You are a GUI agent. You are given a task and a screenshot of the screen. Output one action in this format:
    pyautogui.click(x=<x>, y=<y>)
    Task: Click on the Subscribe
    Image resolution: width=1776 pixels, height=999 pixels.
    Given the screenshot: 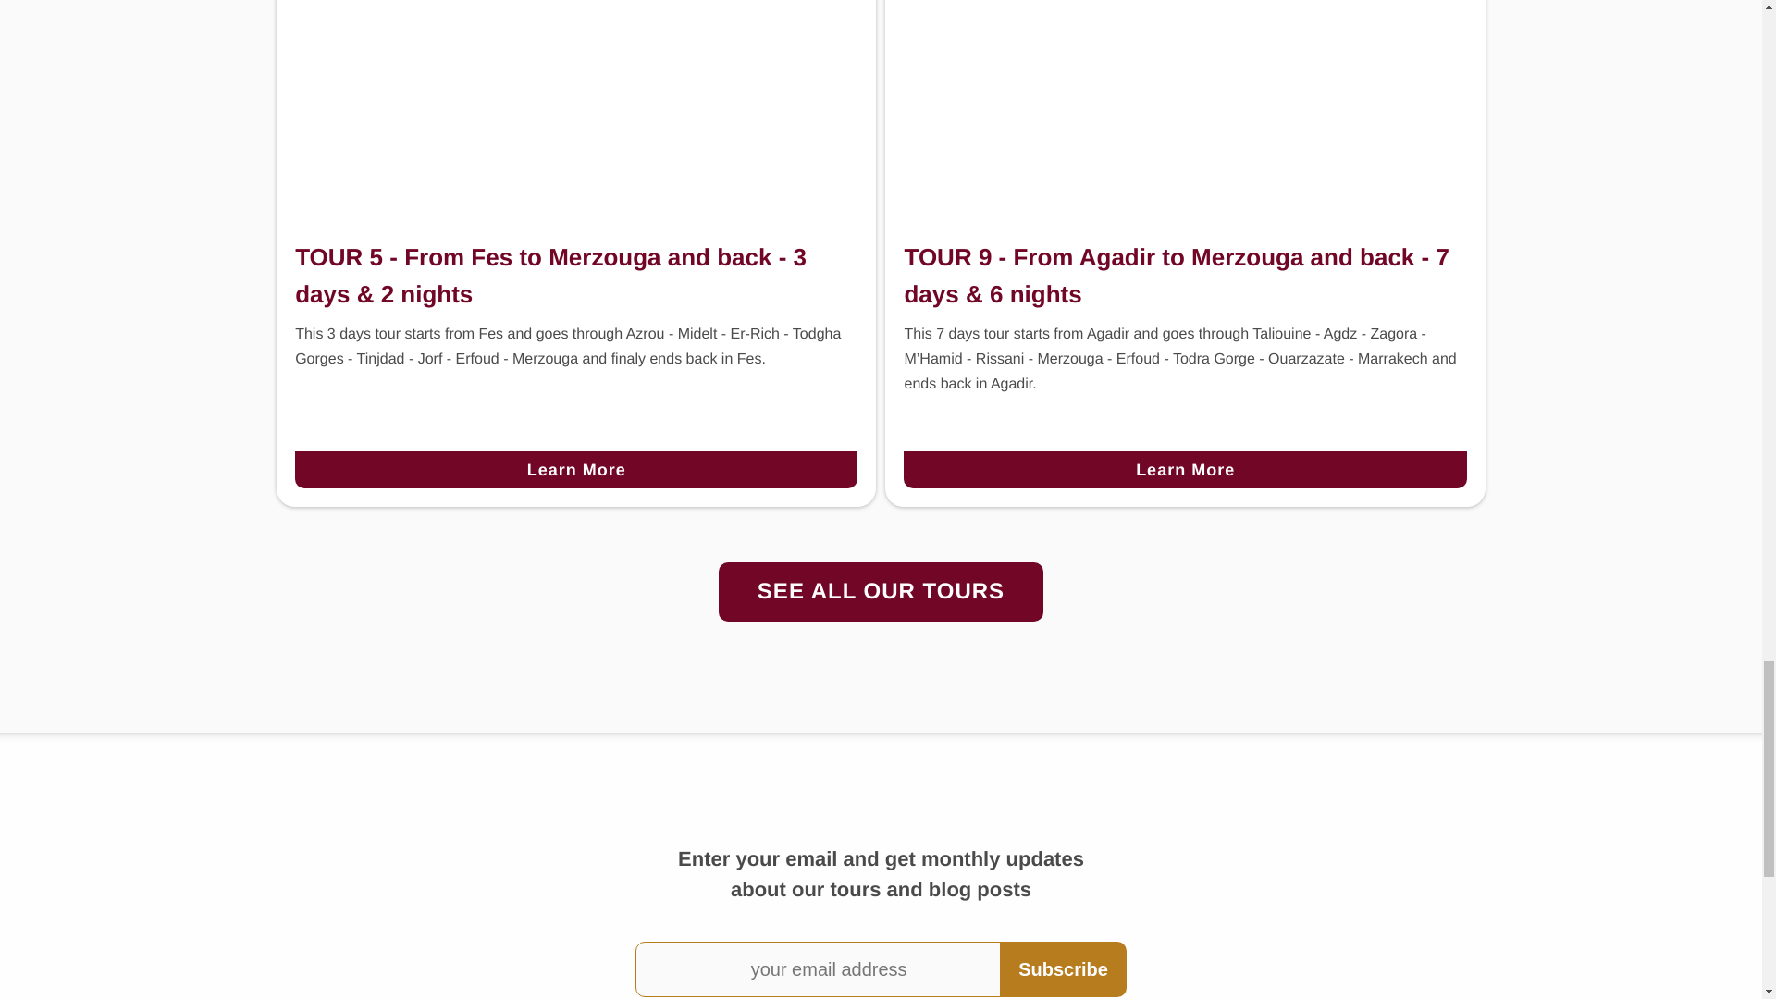 What is the action you would take?
    pyautogui.click(x=1062, y=969)
    